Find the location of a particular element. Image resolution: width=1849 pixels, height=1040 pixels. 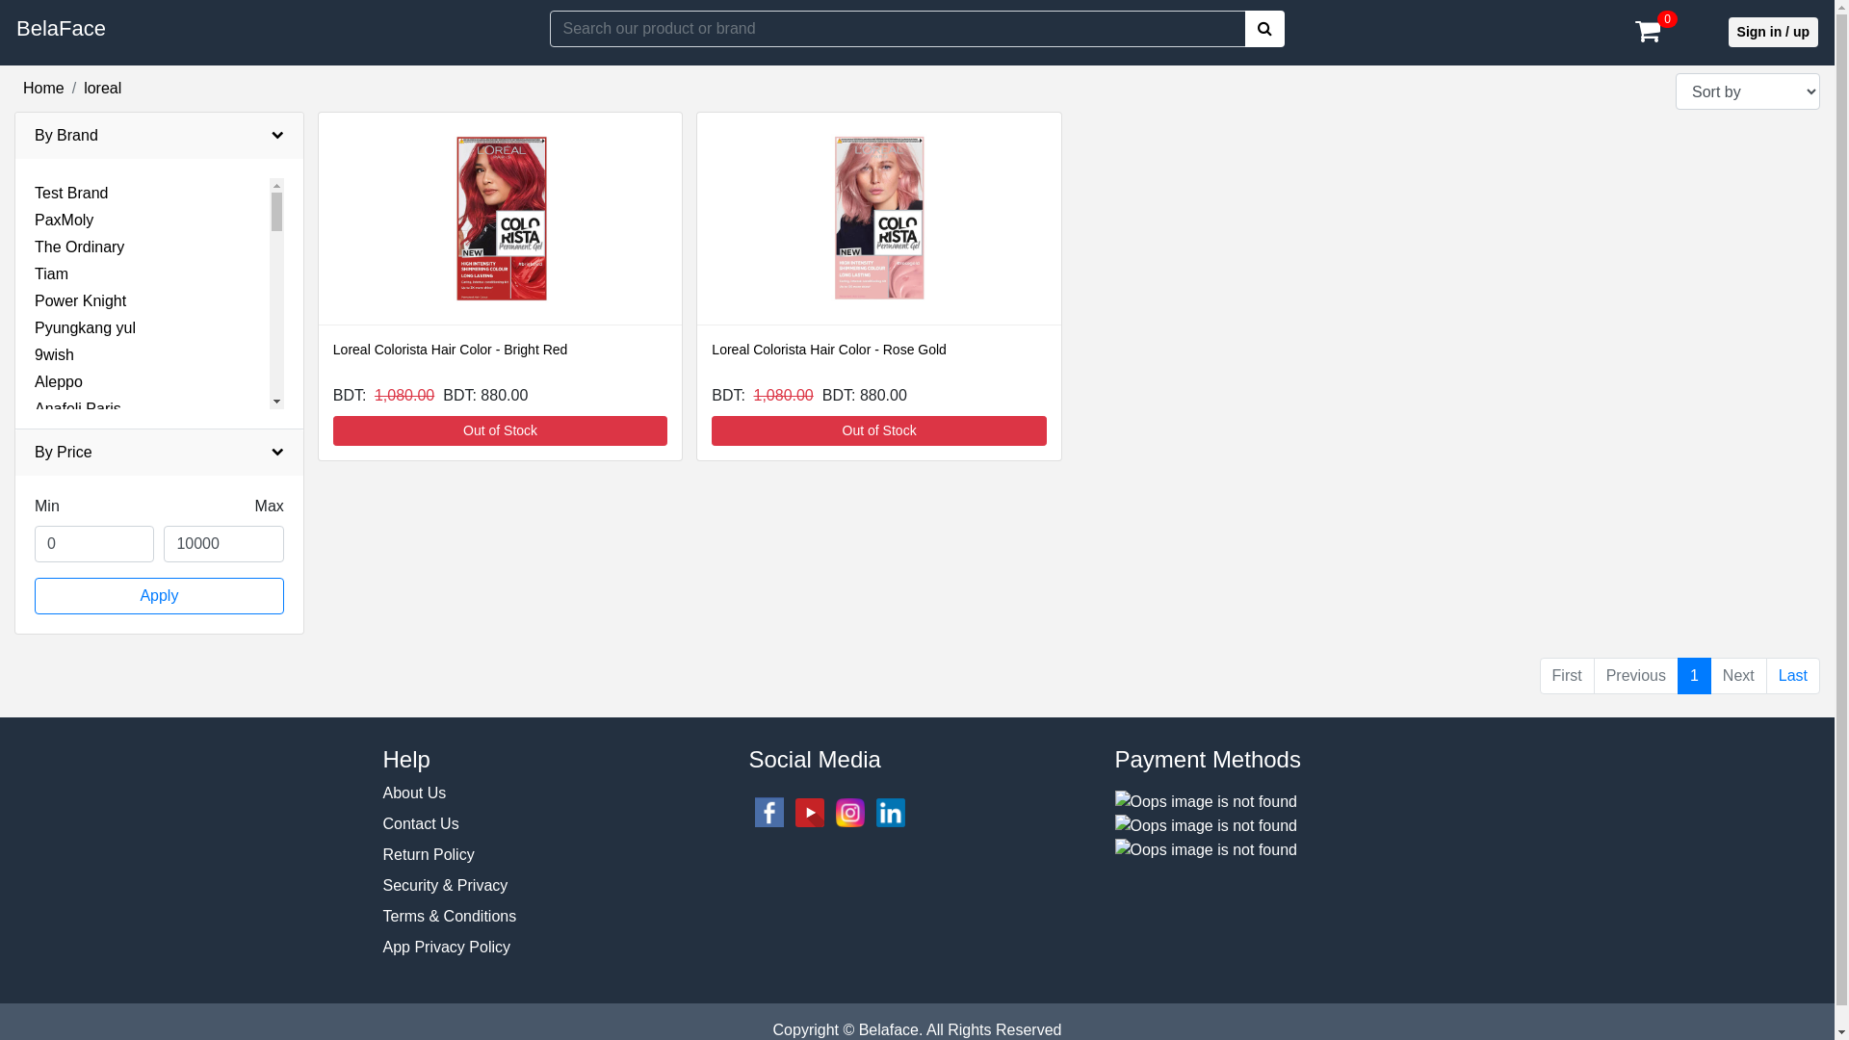

Makeup Revolution is located at coordinates (100, 867).